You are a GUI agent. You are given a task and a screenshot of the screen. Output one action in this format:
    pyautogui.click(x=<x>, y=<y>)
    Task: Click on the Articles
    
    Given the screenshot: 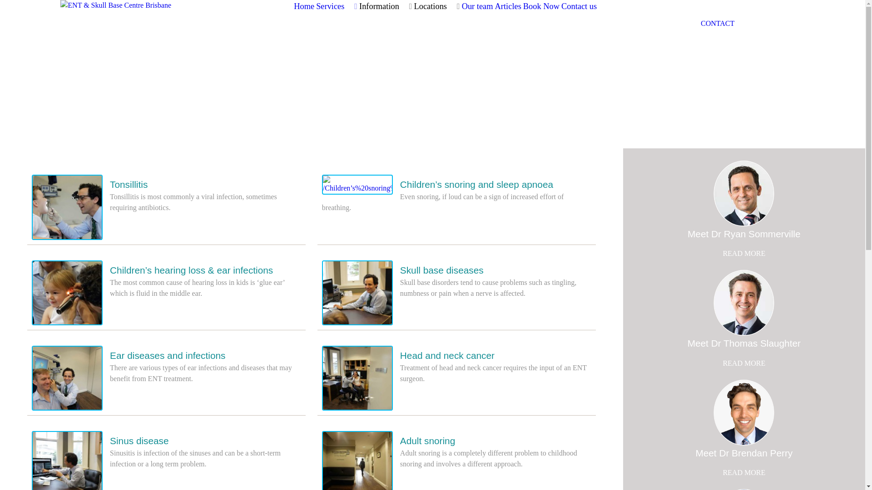 What is the action you would take?
    pyautogui.click(x=508, y=6)
    